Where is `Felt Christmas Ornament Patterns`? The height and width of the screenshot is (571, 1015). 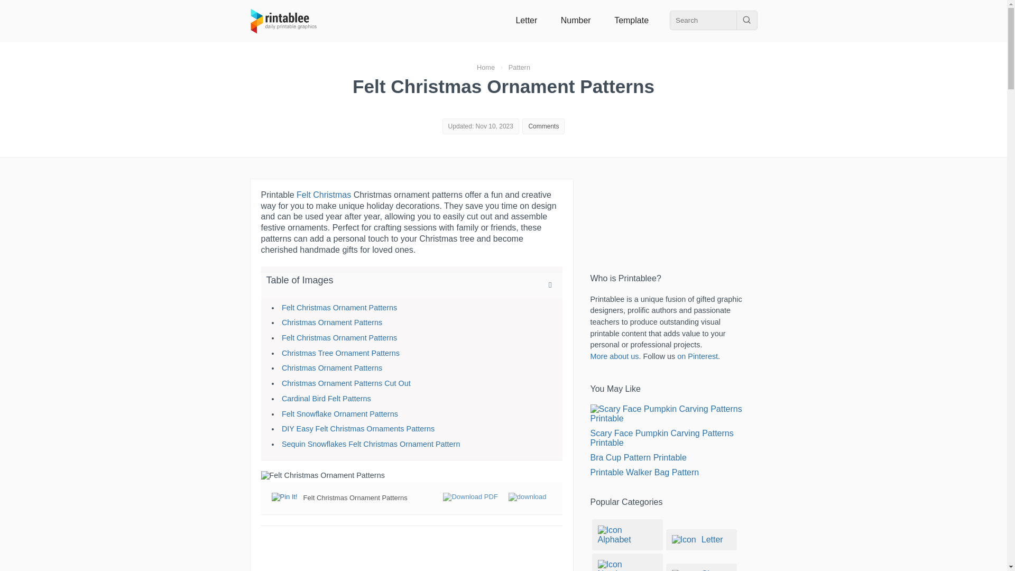
Felt Christmas Ornament Patterns is located at coordinates (339, 337).